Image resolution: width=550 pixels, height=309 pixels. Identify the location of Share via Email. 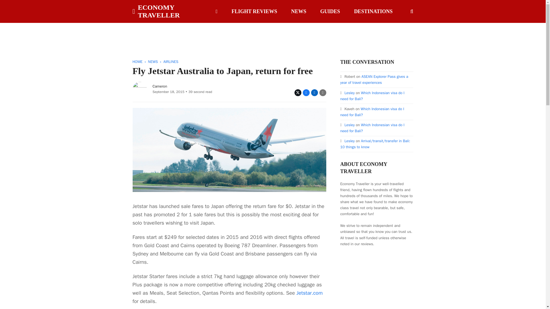
(323, 93).